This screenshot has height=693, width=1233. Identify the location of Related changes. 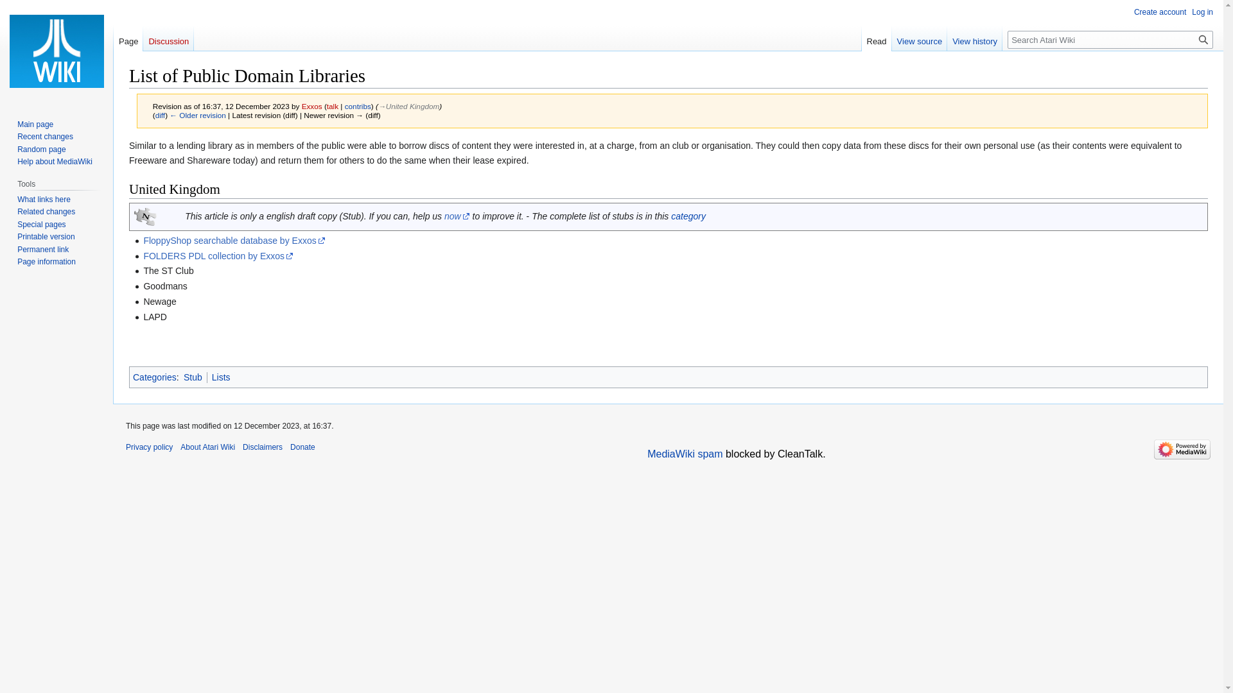
(46, 211).